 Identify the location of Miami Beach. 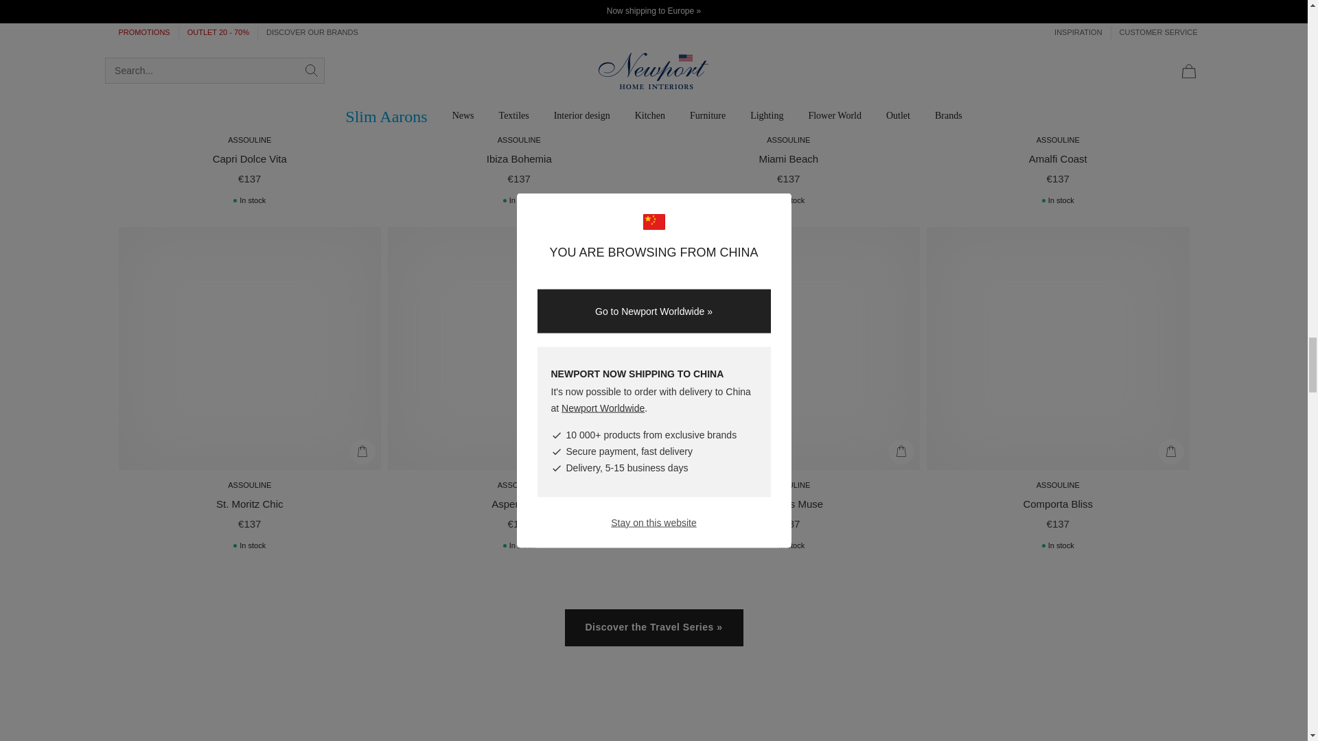
(788, 158).